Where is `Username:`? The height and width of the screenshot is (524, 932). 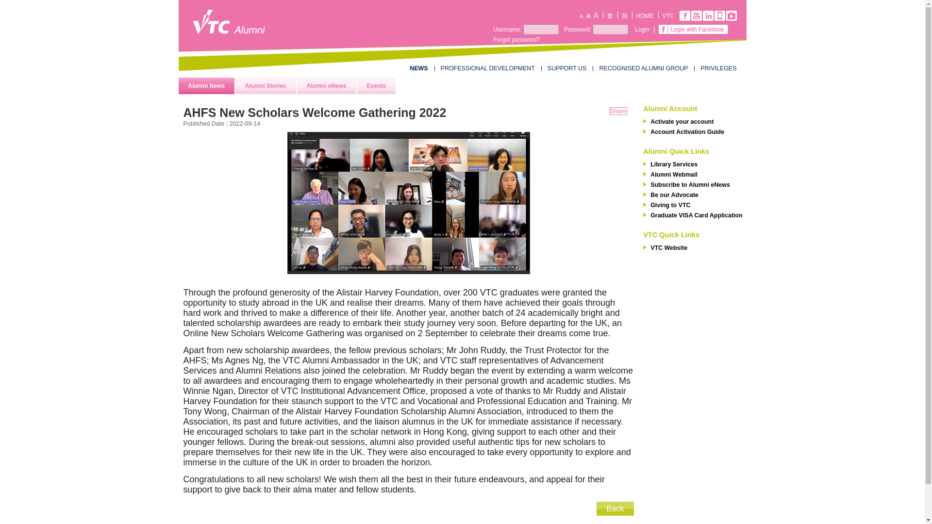
Username: is located at coordinates (507, 30).